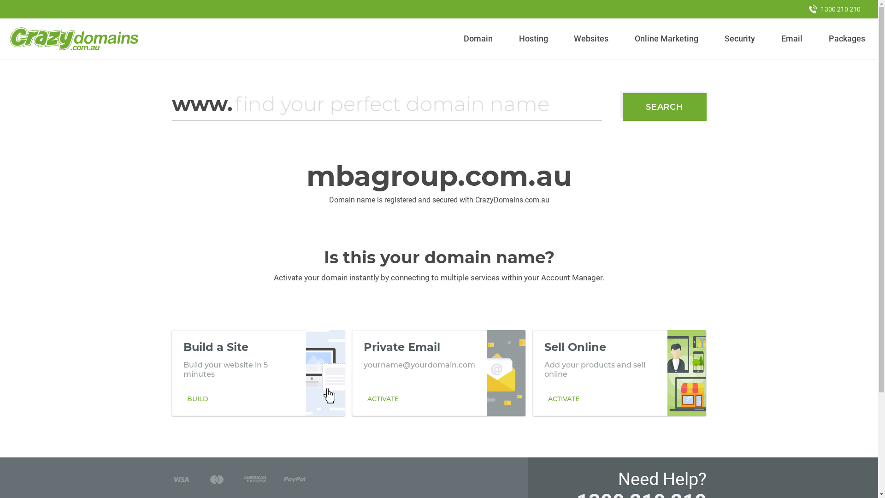  What do you see at coordinates (533, 39) in the screenshot?
I see `Hosting` at bounding box center [533, 39].